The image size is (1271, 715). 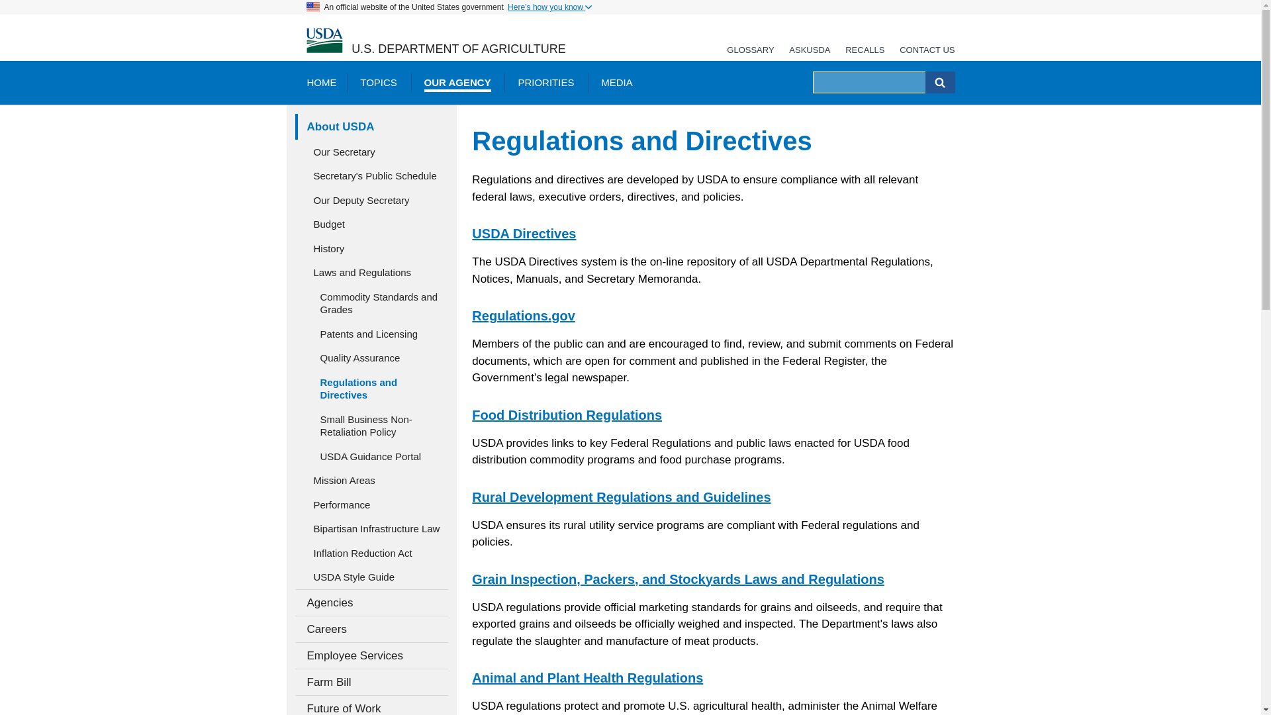 I want to click on Home, so click(x=324, y=41).